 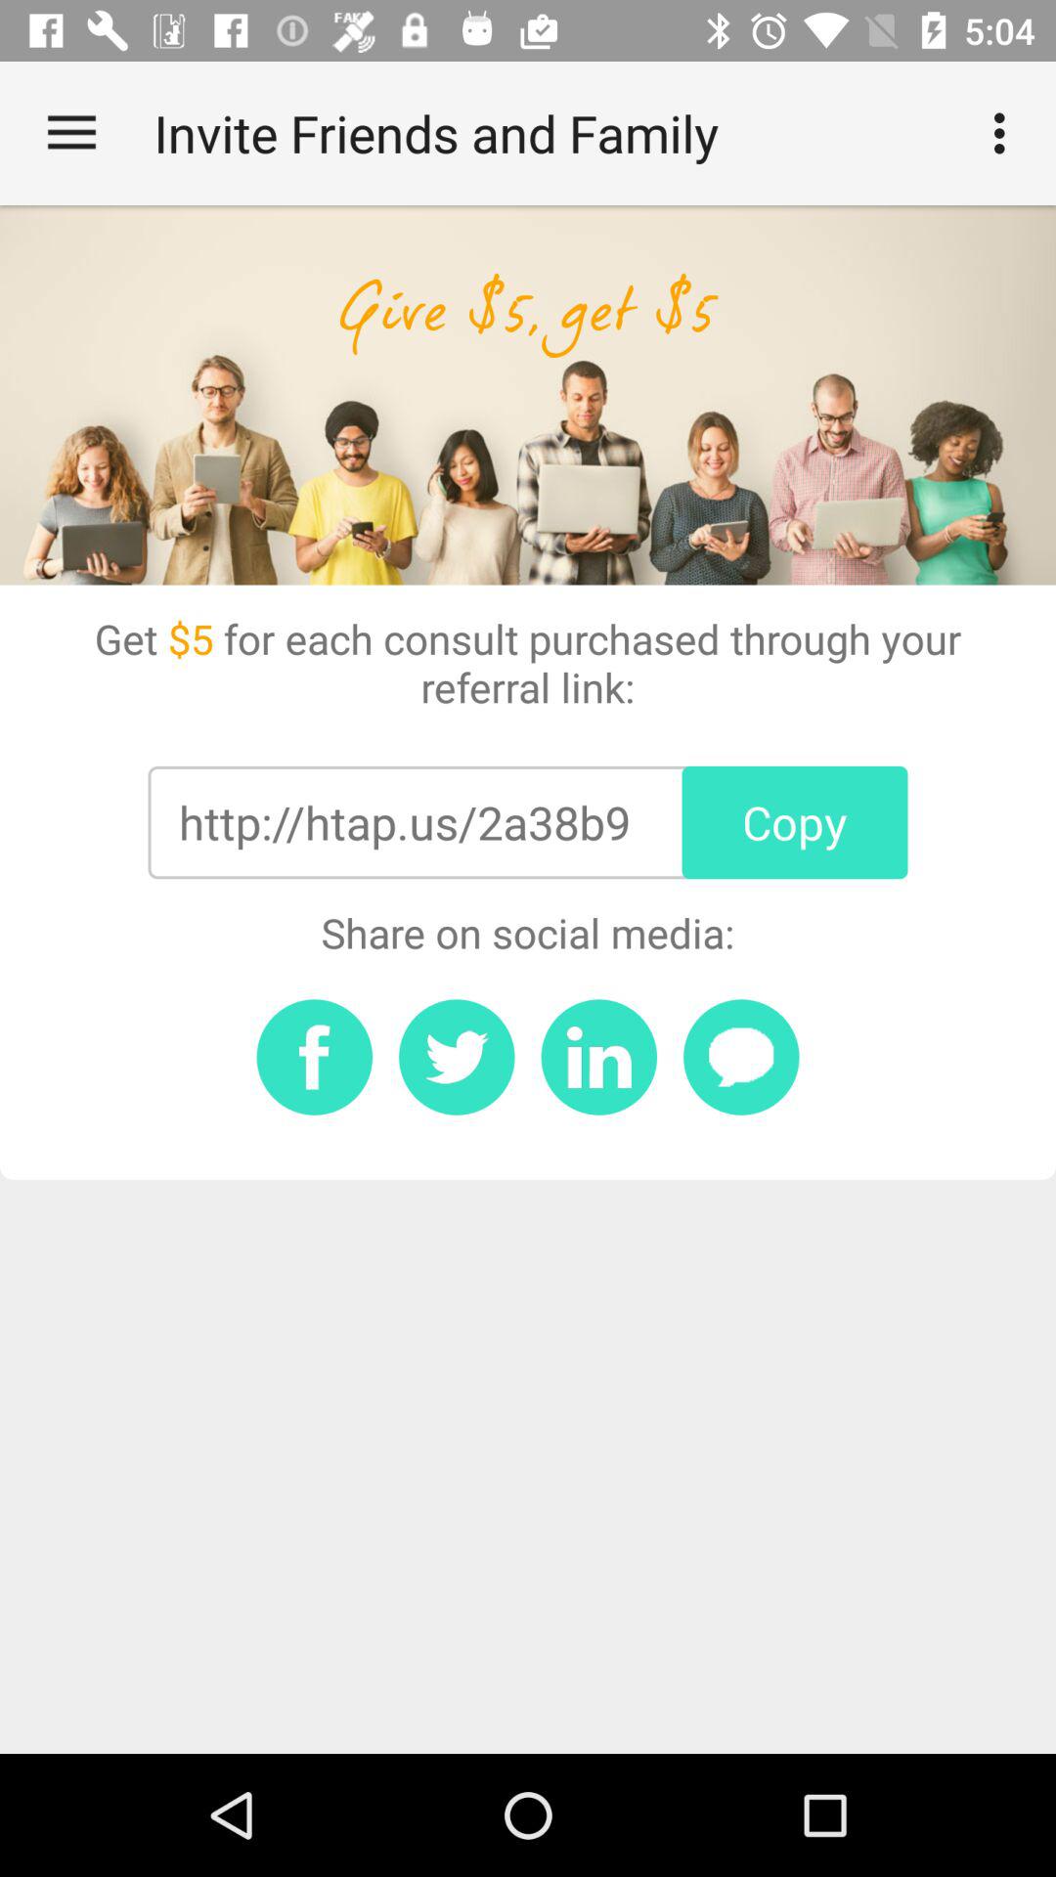 I want to click on click the app to the left of the invite friends and, so click(x=71, y=133).